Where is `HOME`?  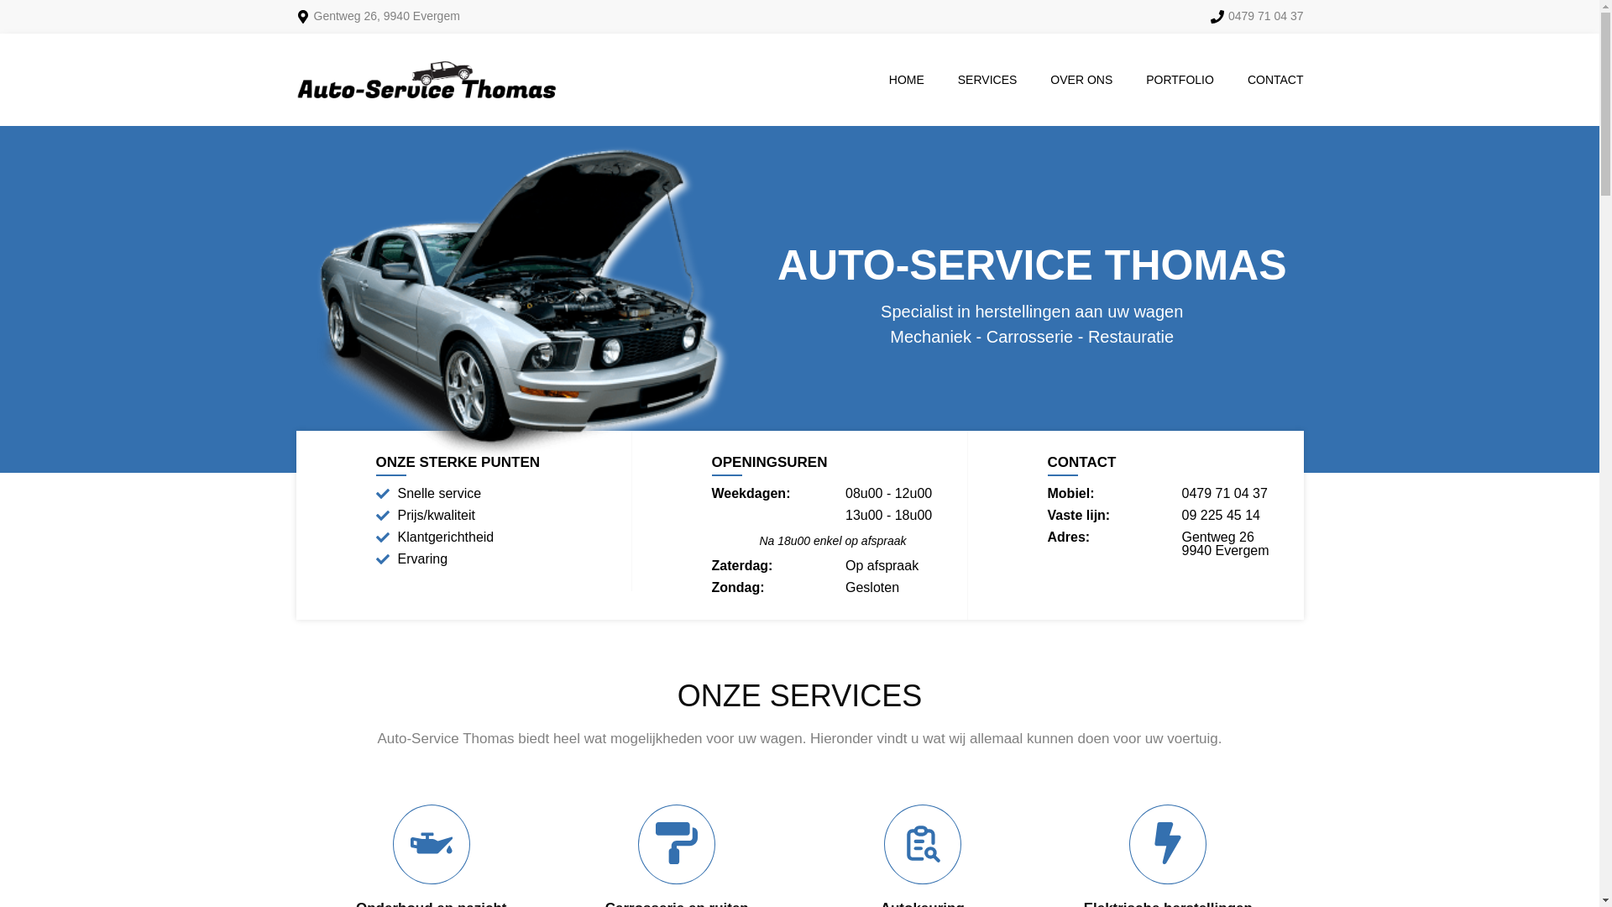
HOME is located at coordinates (907, 80).